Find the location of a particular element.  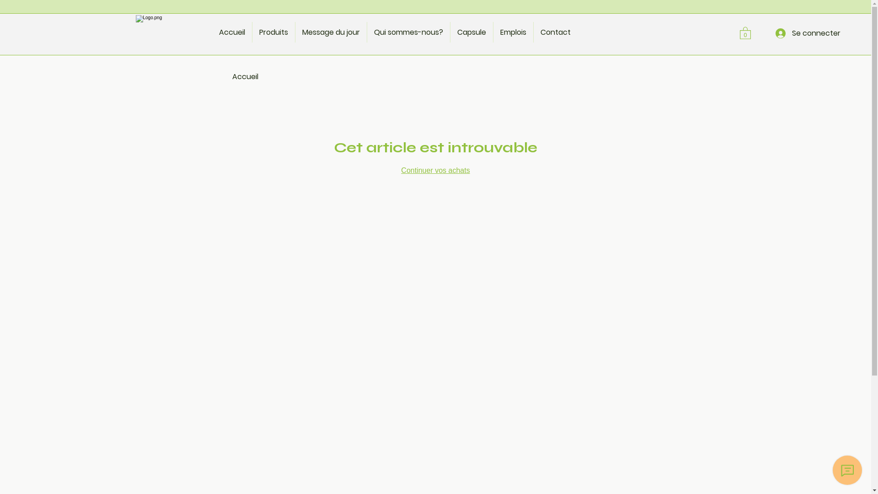

Emplois is located at coordinates (513, 32).